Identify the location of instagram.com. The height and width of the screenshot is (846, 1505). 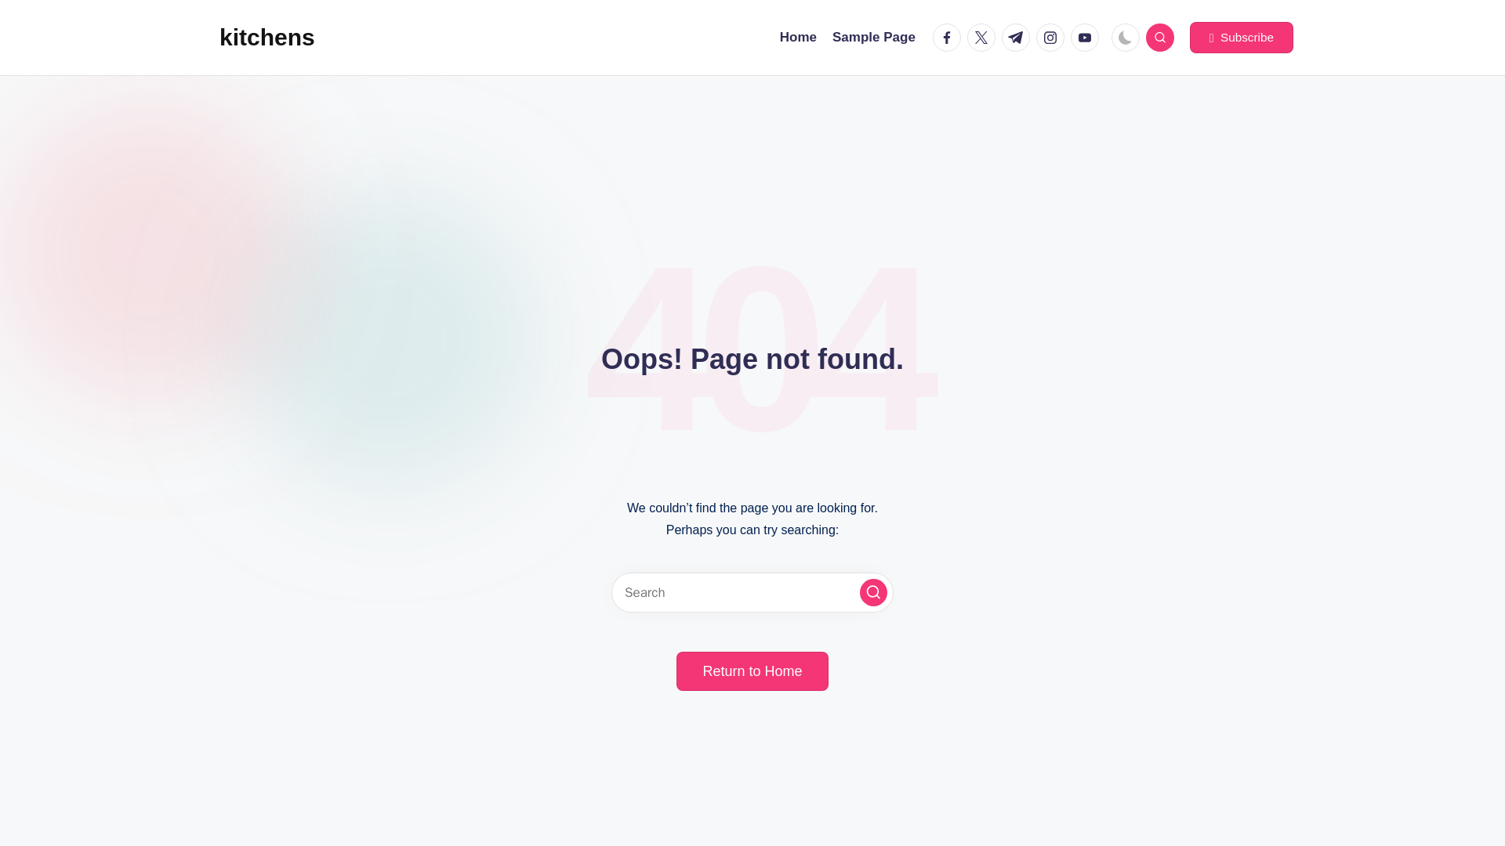
(1053, 38).